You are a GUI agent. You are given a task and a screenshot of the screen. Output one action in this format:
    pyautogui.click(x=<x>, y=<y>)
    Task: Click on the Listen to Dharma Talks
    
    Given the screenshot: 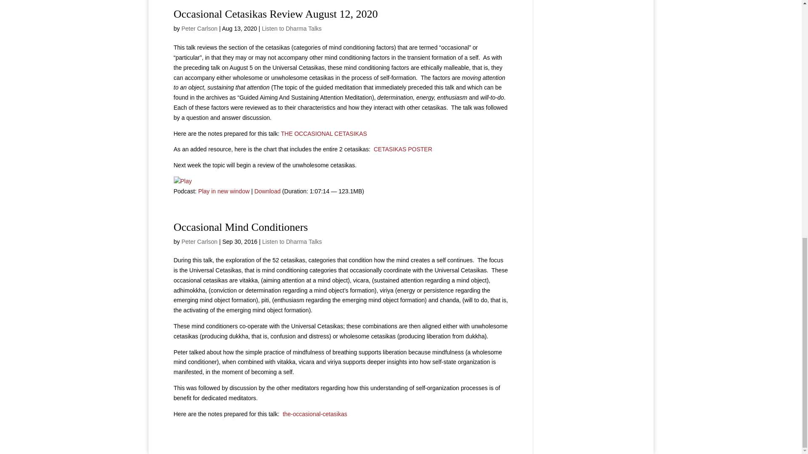 What is the action you would take?
    pyautogui.click(x=292, y=29)
    